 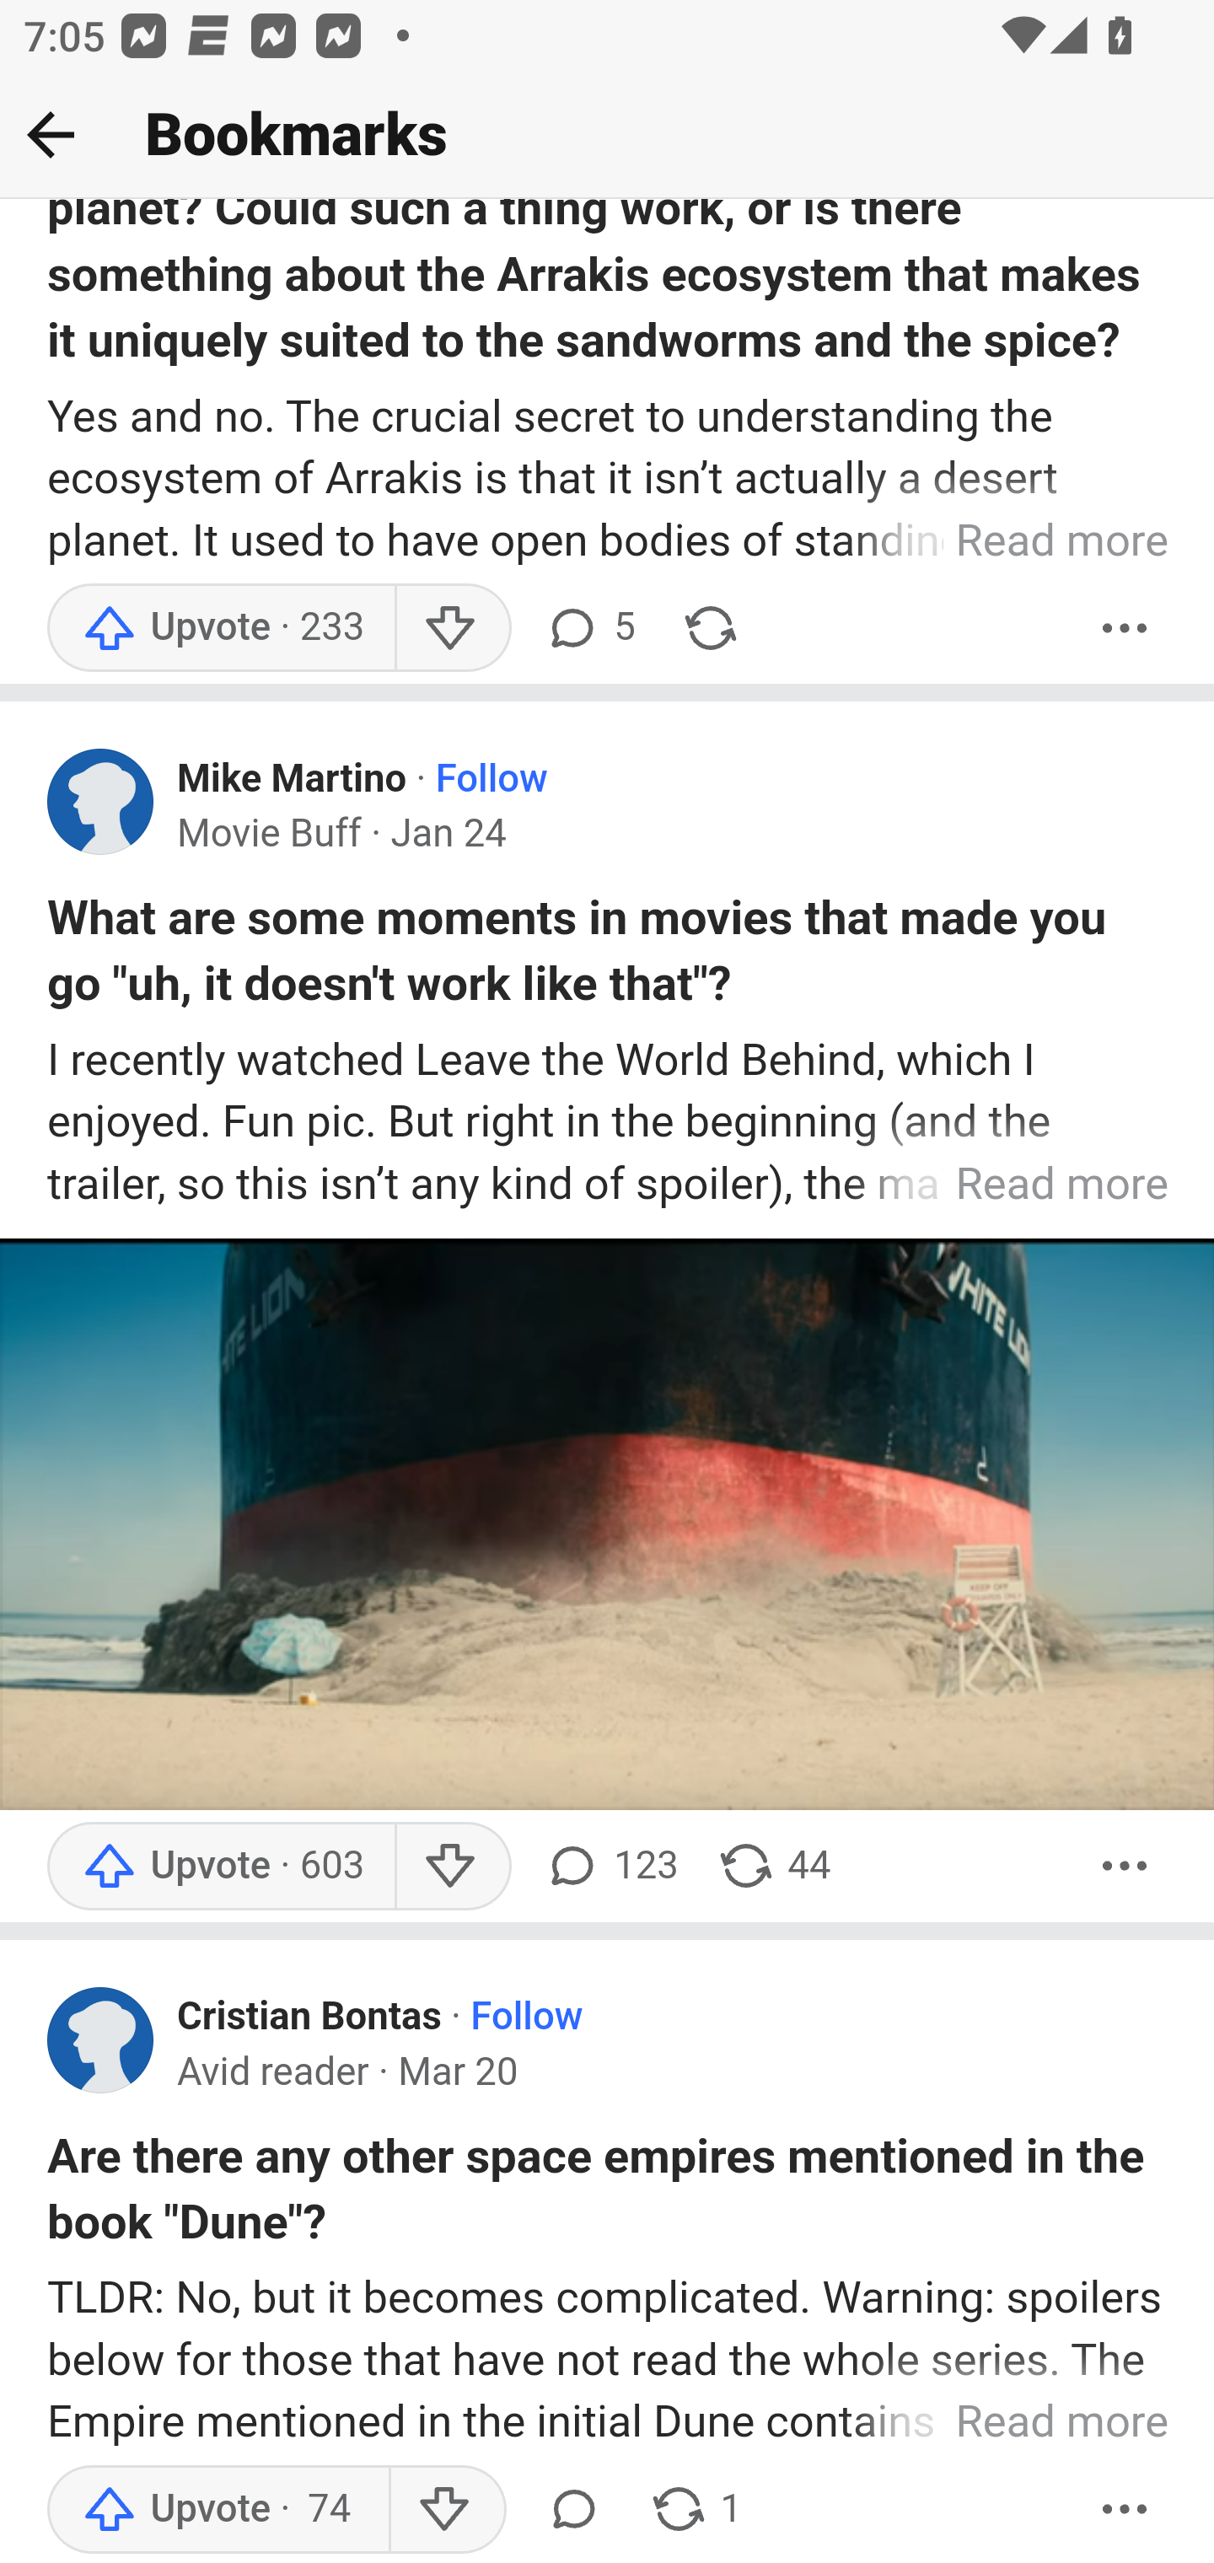 What do you see at coordinates (449, 838) in the screenshot?
I see `Jan 24` at bounding box center [449, 838].